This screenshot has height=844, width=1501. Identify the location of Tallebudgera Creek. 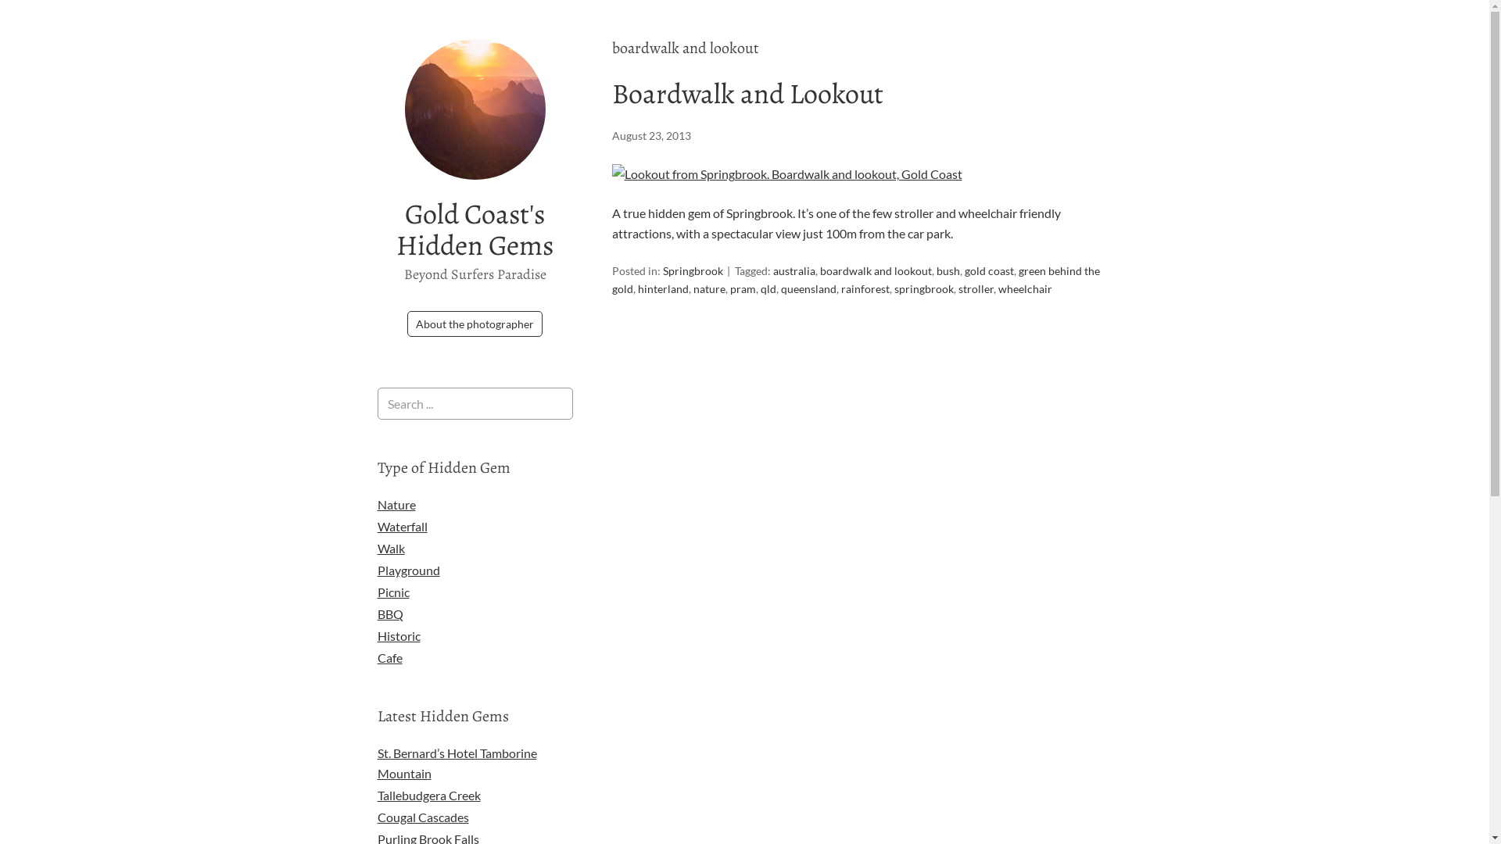
(428, 796).